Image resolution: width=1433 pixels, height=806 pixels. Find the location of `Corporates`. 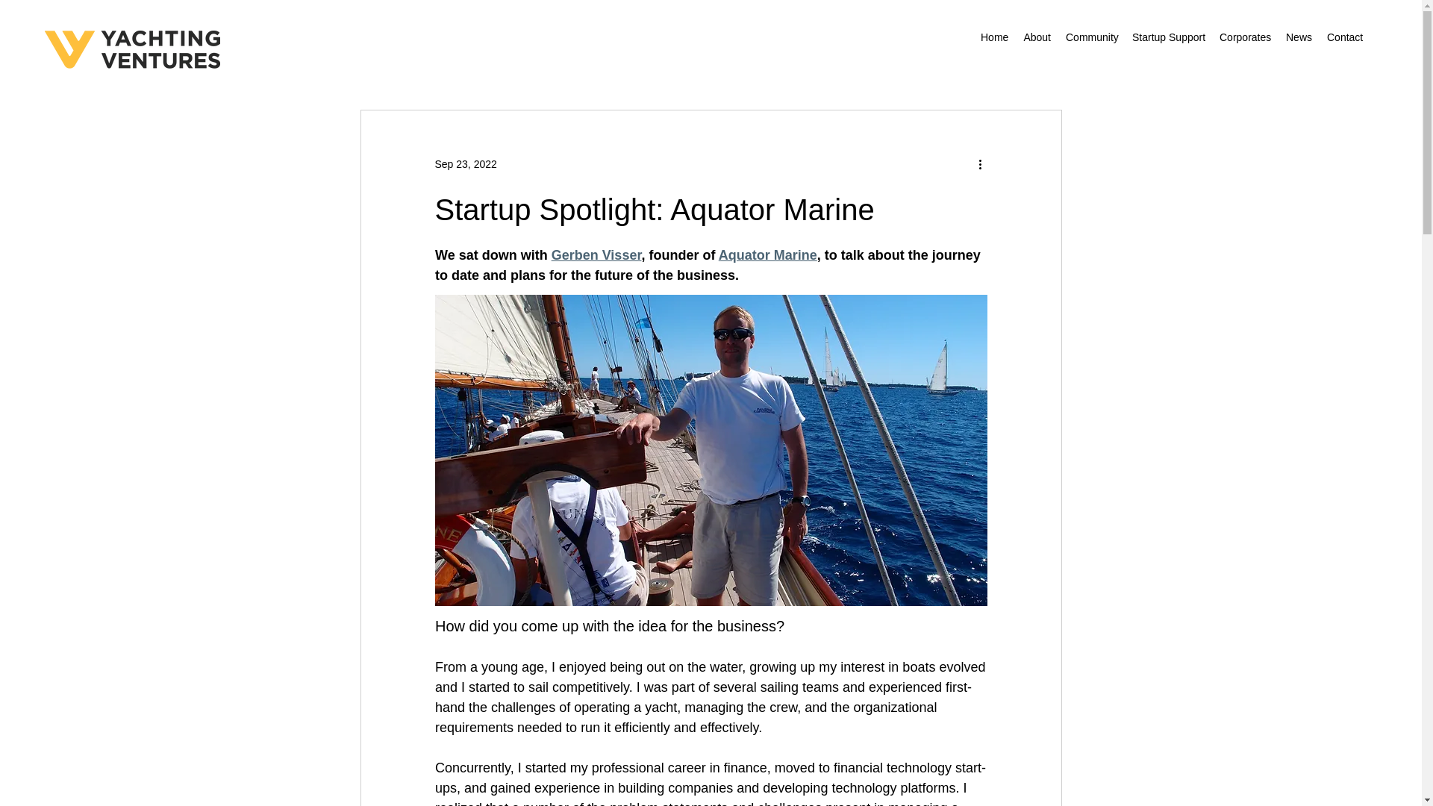

Corporates is located at coordinates (1245, 37).